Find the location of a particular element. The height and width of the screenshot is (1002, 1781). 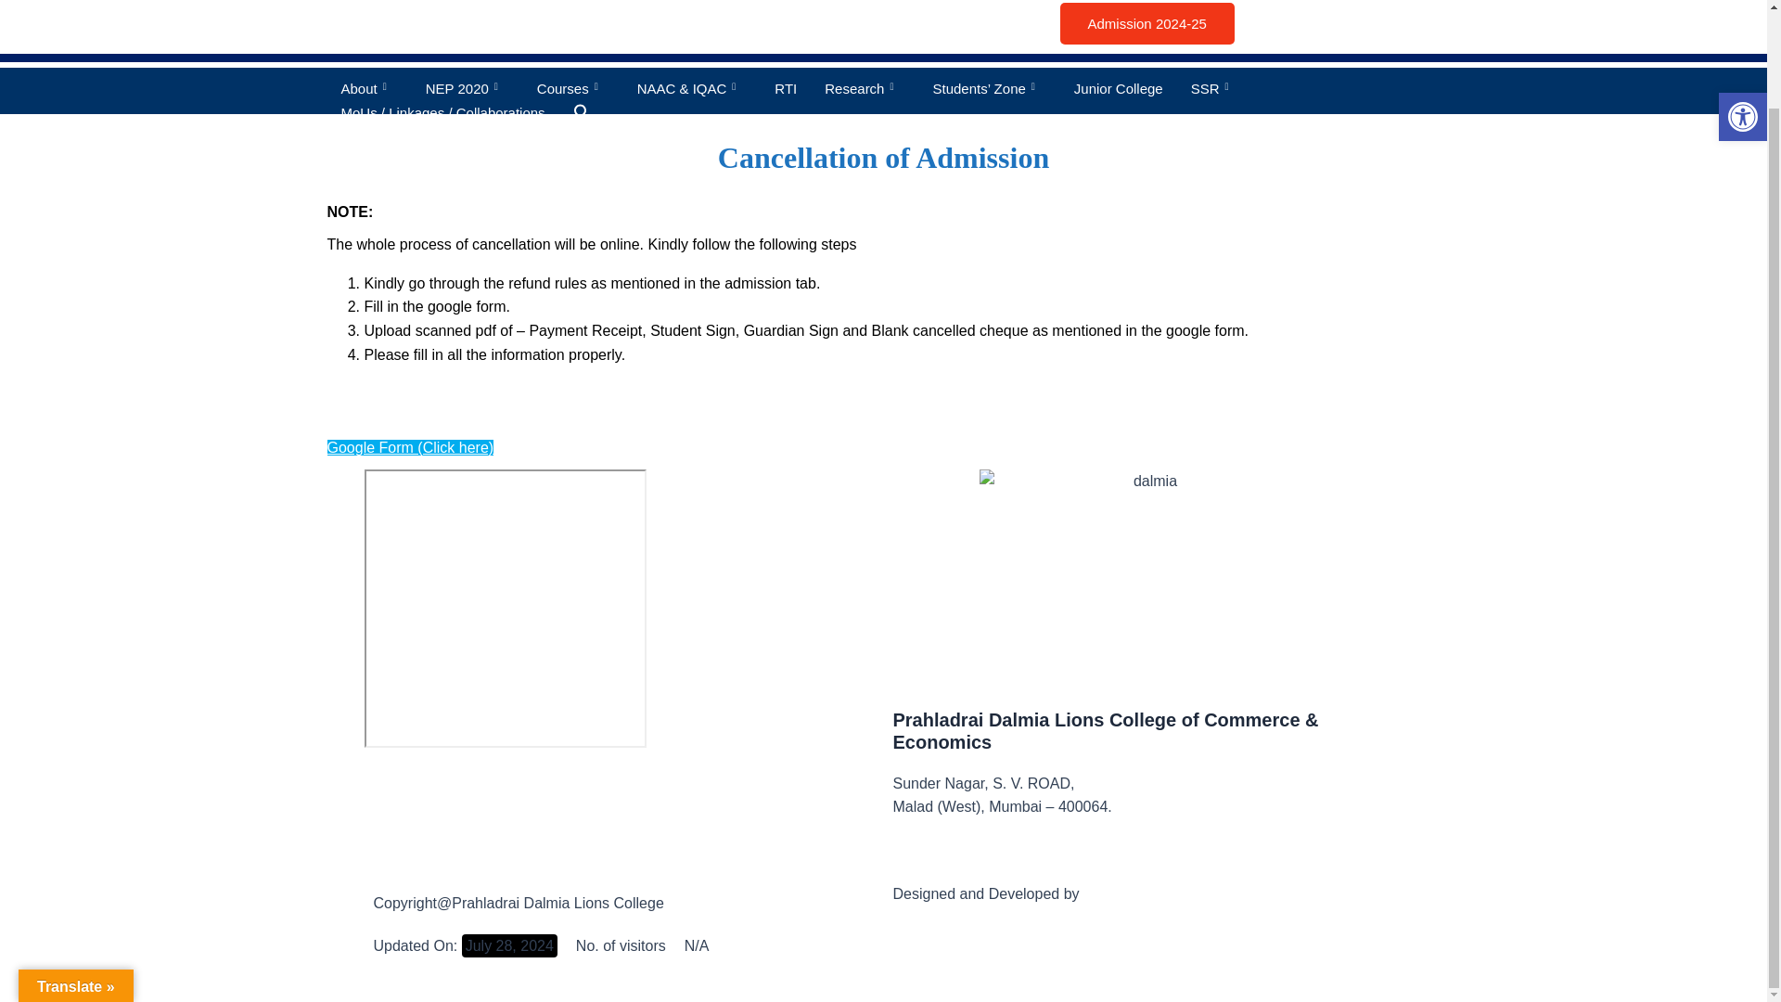

About is located at coordinates (368, 89).